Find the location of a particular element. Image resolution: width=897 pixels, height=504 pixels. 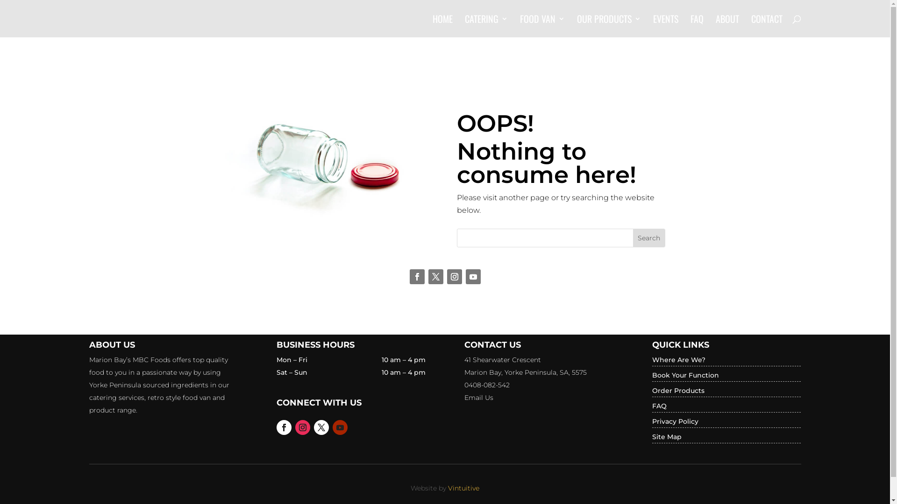

ABOUT is located at coordinates (727, 26).